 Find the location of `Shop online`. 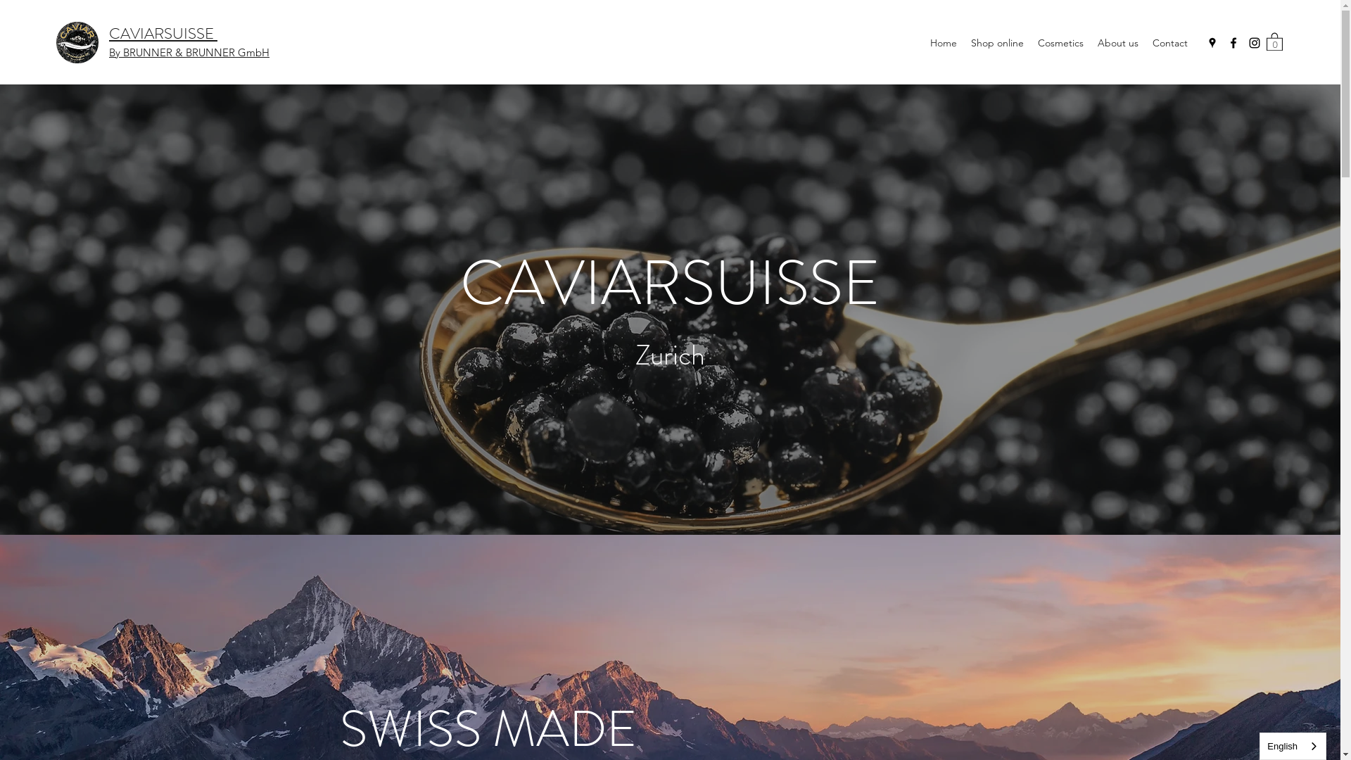

Shop online is located at coordinates (998, 43).